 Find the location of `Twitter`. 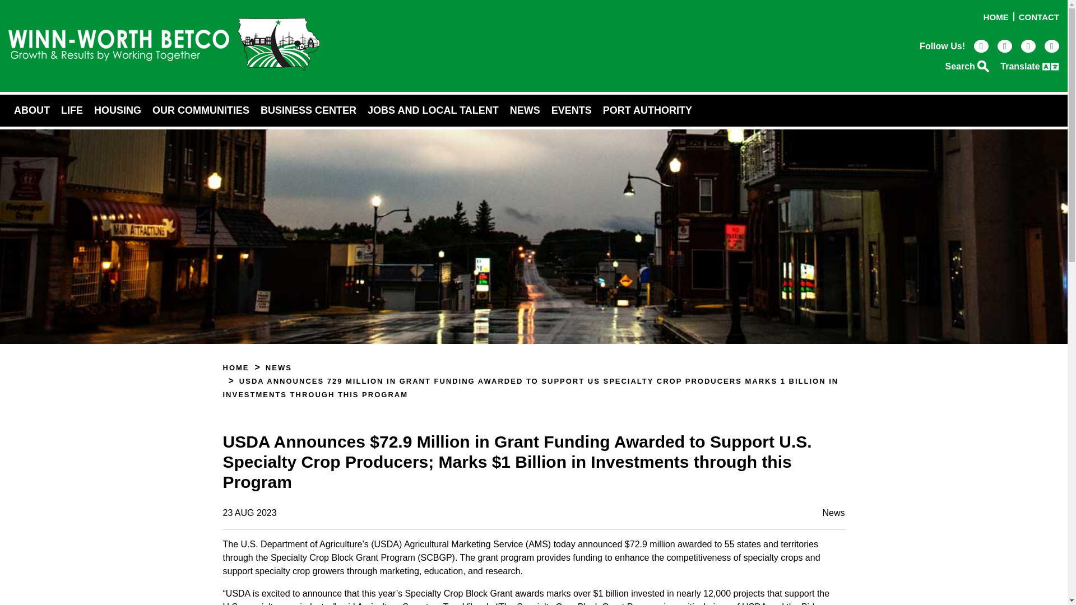

Twitter is located at coordinates (1051, 45).